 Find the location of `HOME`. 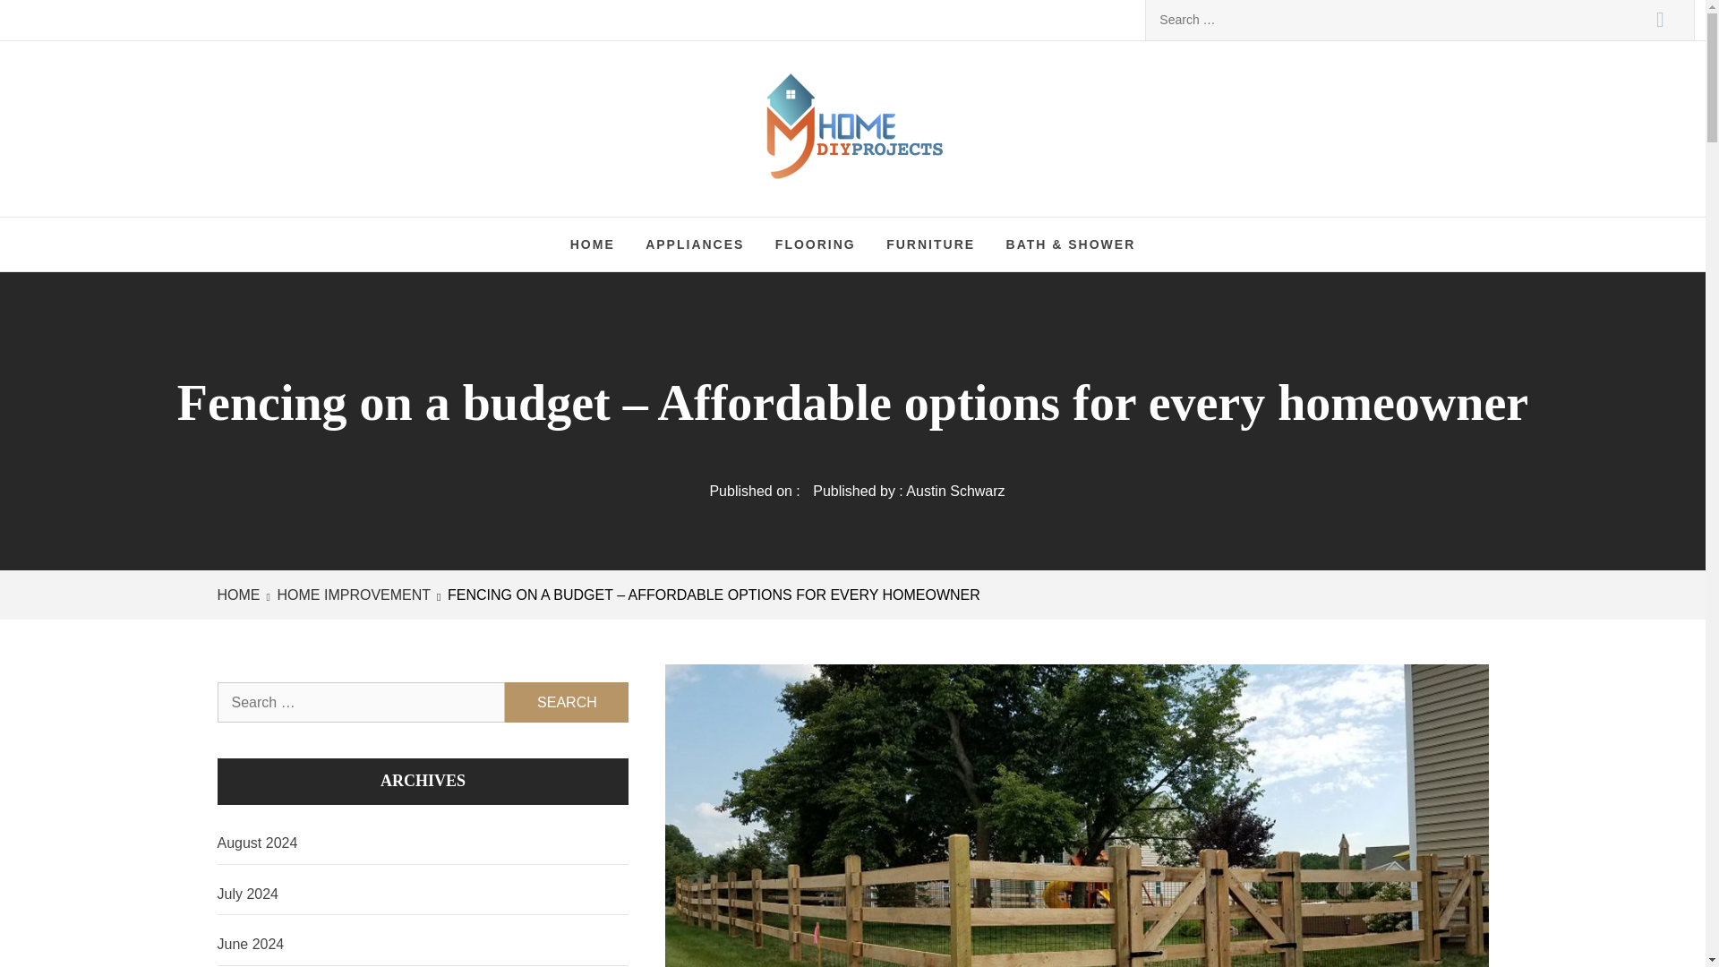

HOME is located at coordinates (241, 595).